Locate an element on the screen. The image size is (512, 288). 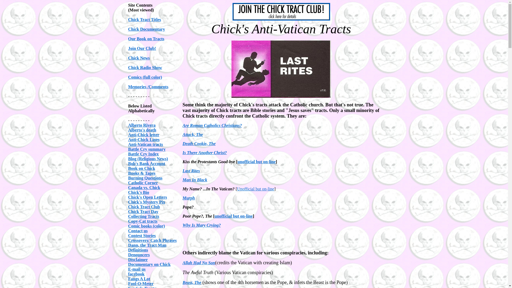
Book on Chick is located at coordinates (141, 169).